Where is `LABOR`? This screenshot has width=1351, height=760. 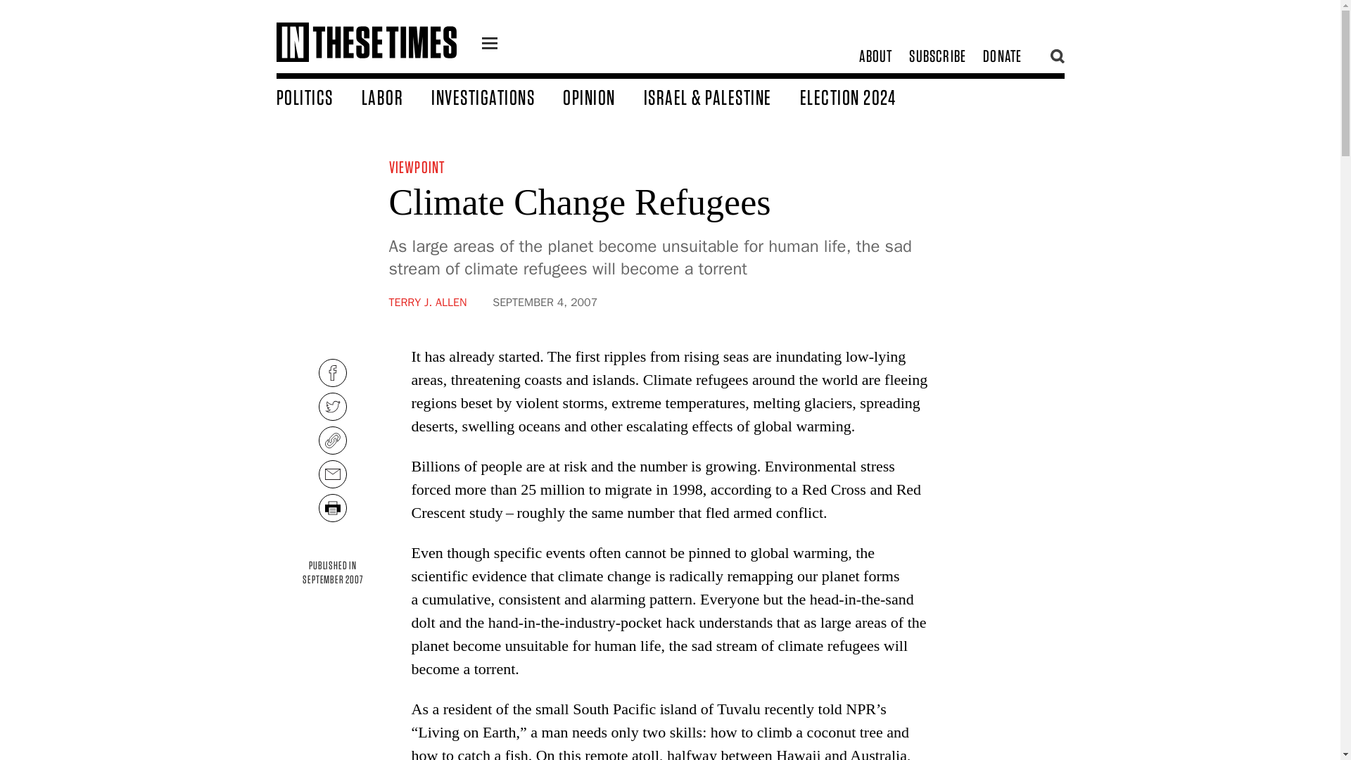
LABOR is located at coordinates (332, 572).